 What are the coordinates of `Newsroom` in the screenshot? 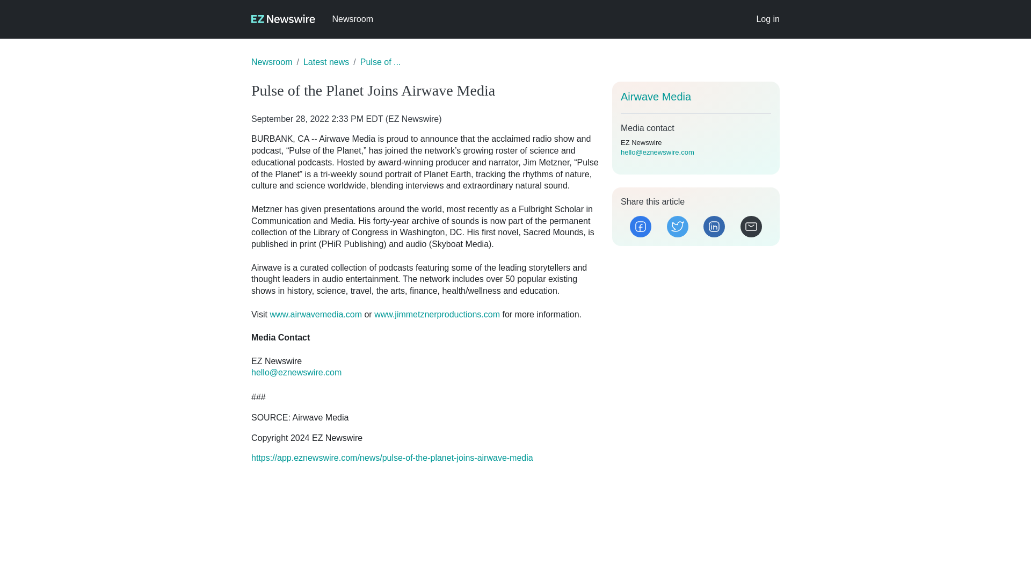 It's located at (352, 19).